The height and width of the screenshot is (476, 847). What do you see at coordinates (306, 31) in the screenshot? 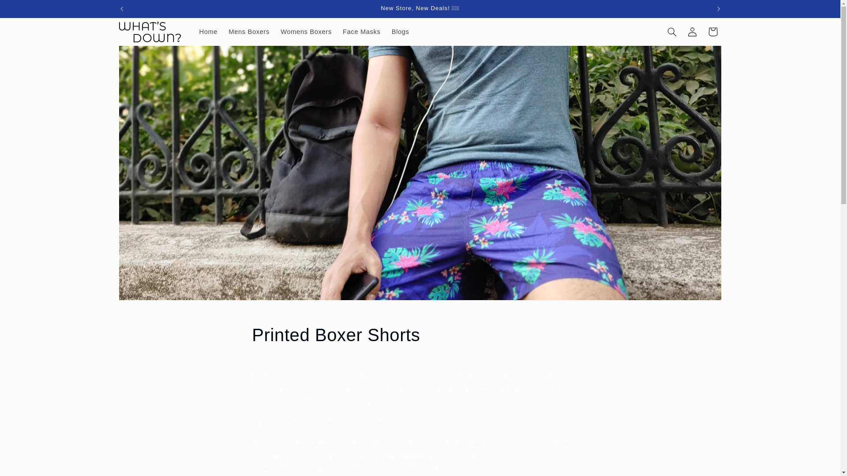
I see `Womens Boxers` at bounding box center [306, 31].